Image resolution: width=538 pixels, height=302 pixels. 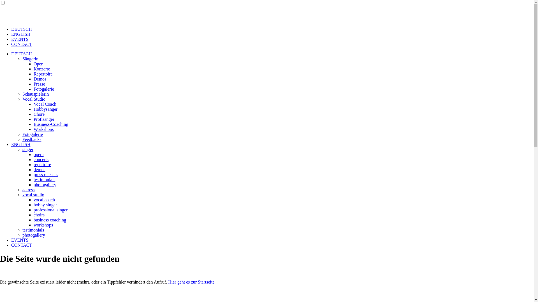 What do you see at coordinates (51, 124) in the screenshot?
I see `Business-Coaching` at bounding box center [51, 124].